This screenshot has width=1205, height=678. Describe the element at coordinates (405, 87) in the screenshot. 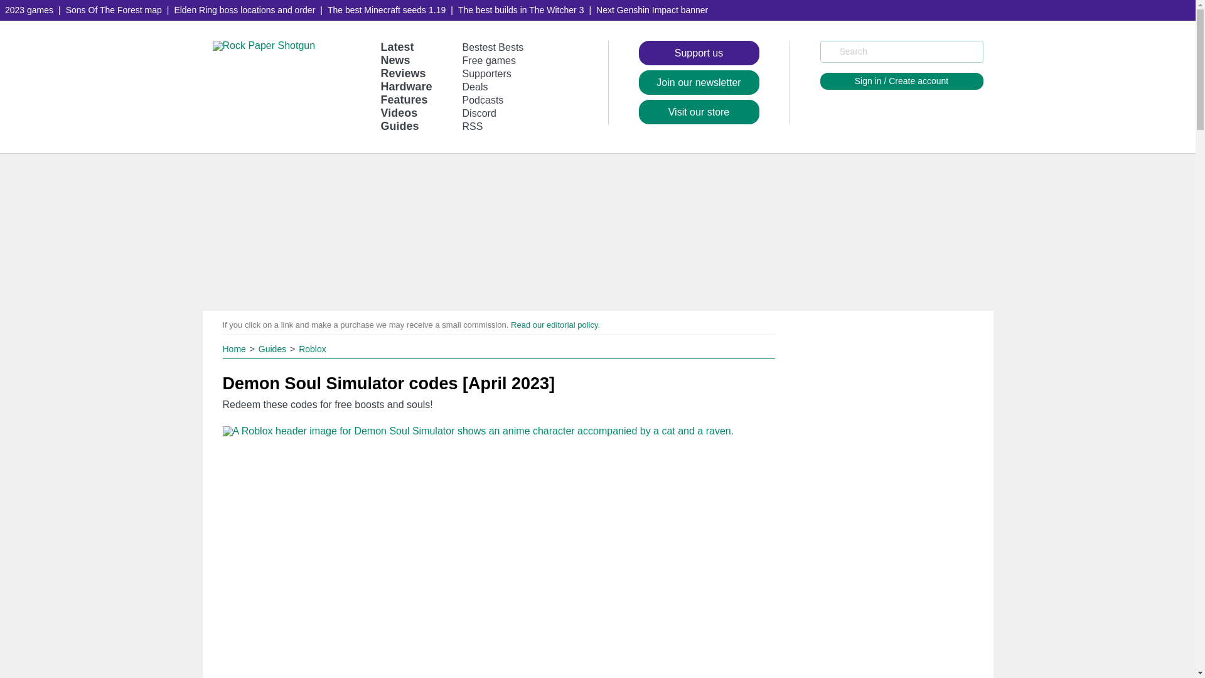

I see `Hardware` at that location.